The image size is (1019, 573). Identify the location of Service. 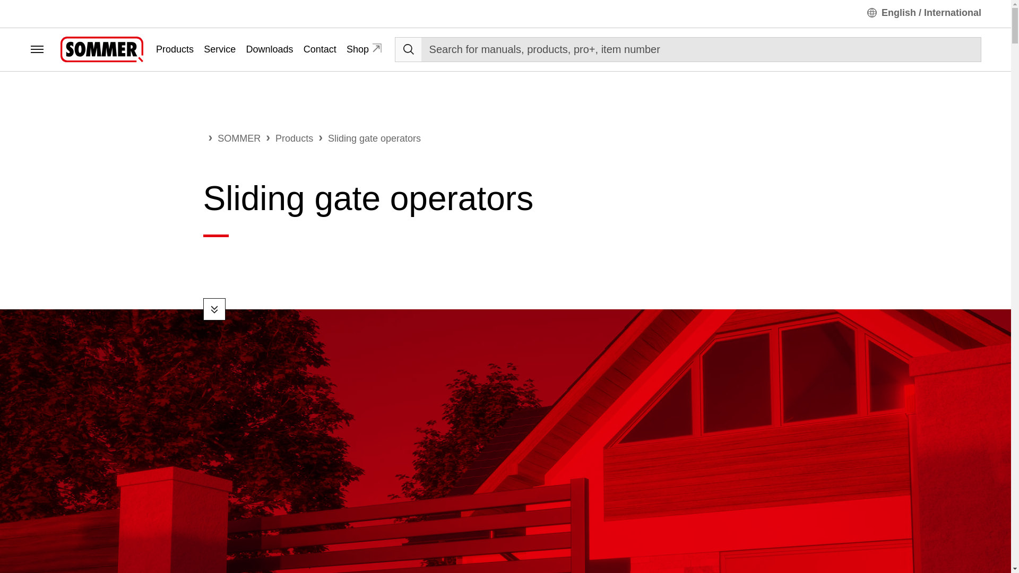
(220, 49).